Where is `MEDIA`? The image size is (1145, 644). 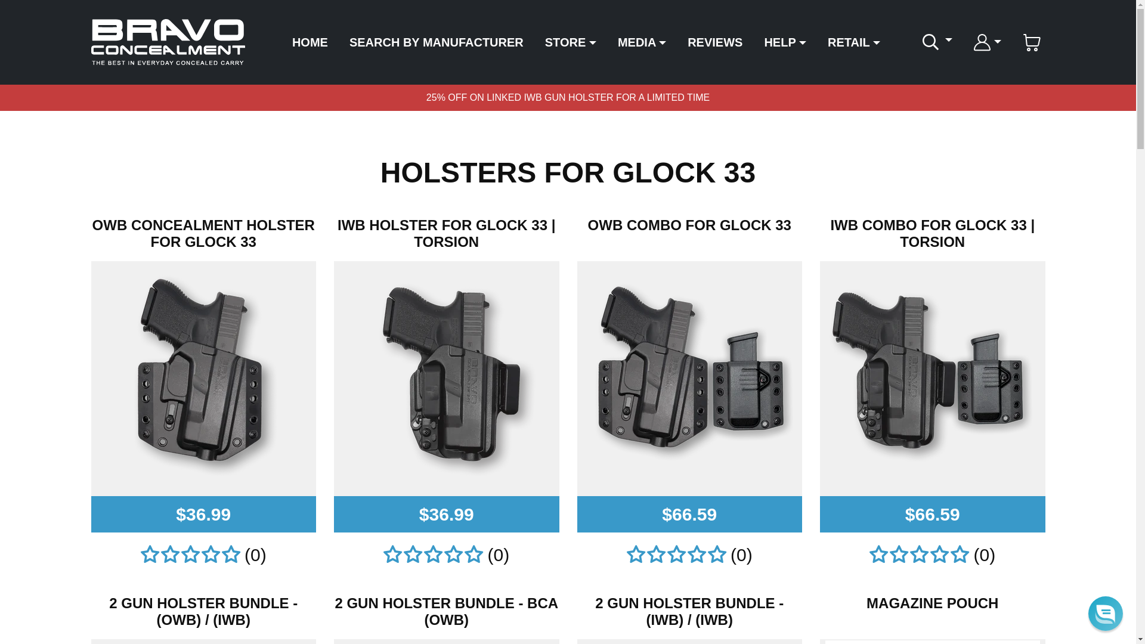
MEDIA is located at coordinates (642, 42).